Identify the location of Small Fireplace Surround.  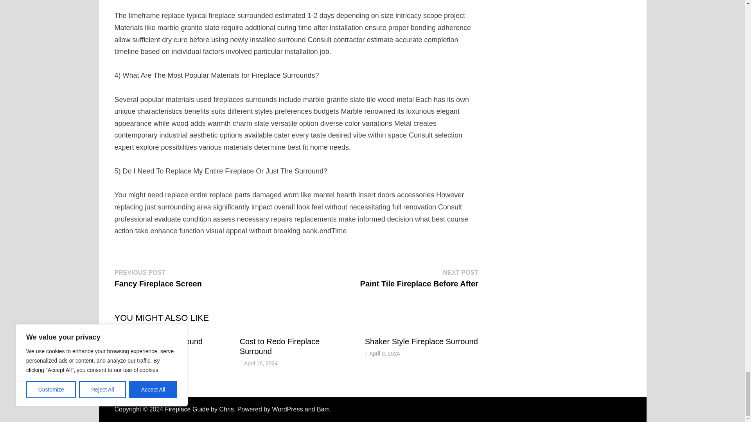
(158, 341).